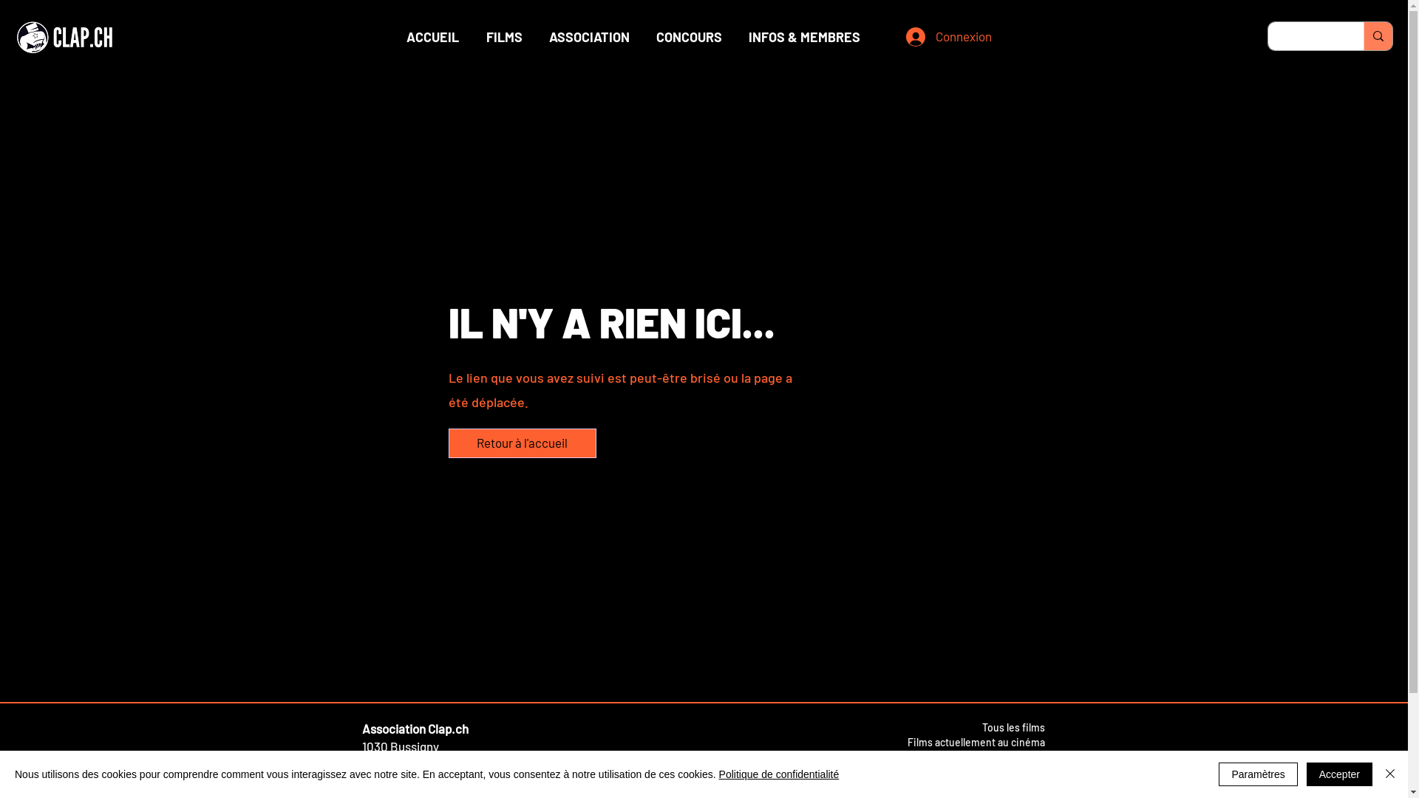 The height and width of the screenshot is (798, 1419). I want to click on Tous les films, so click(1013, 727).